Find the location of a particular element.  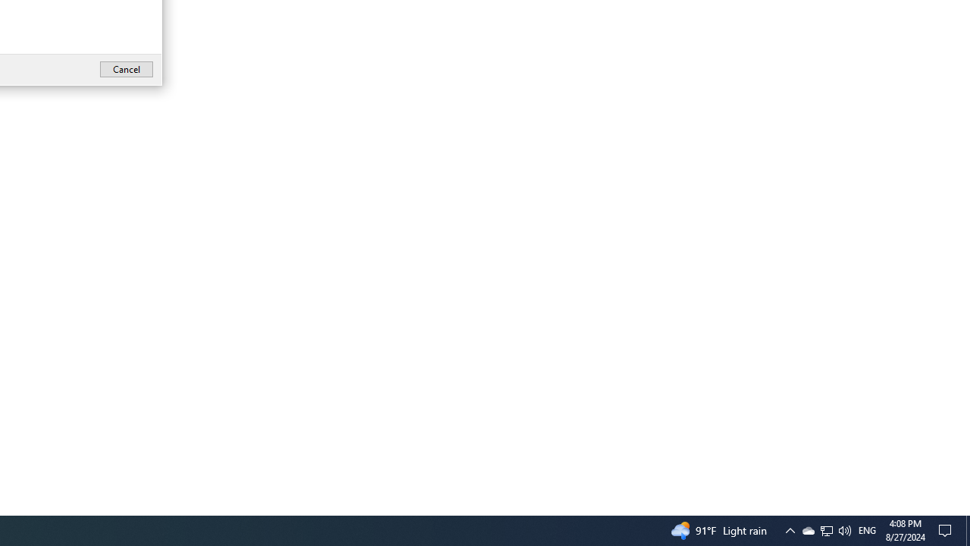

Show desktop is located at coordinates (826, 531).